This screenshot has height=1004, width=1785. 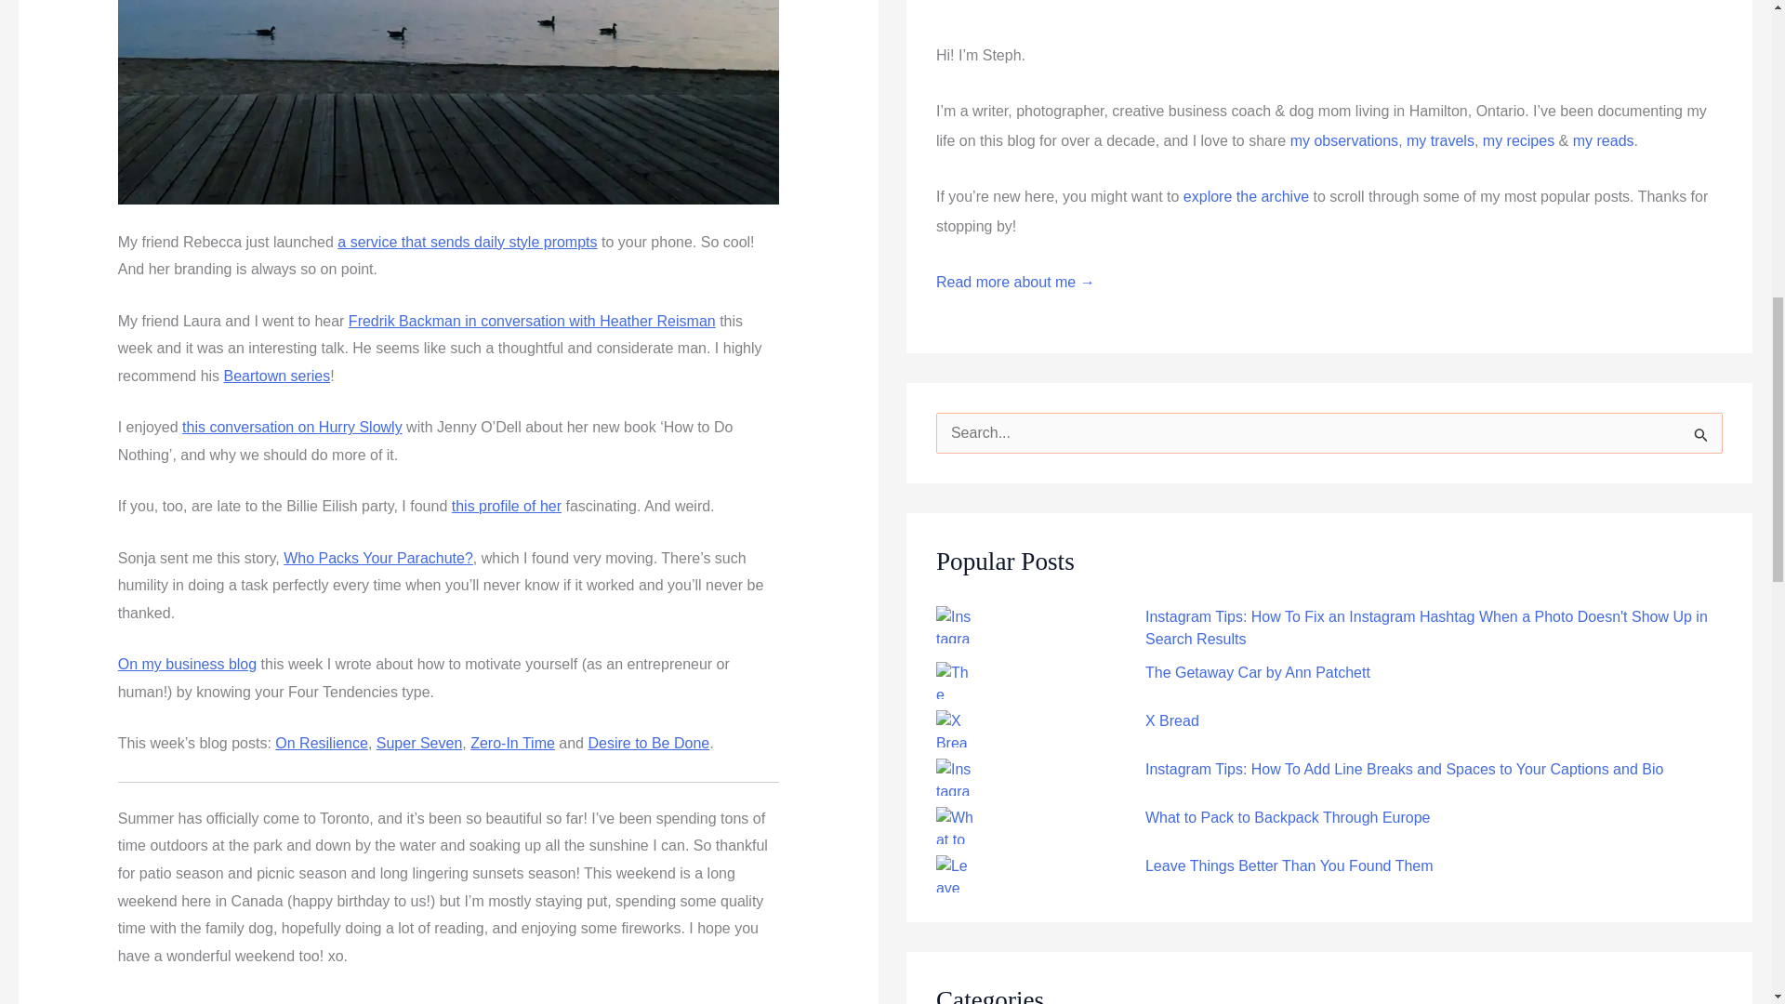 I want to click on The Getaway Car by Ann Patchett, so click(x=1258, y=672).